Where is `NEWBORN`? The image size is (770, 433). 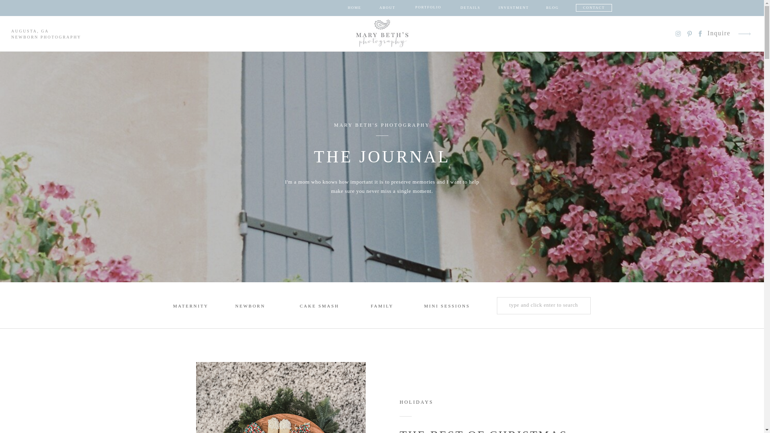 NEWBORN is located at coordinates (251, 307).